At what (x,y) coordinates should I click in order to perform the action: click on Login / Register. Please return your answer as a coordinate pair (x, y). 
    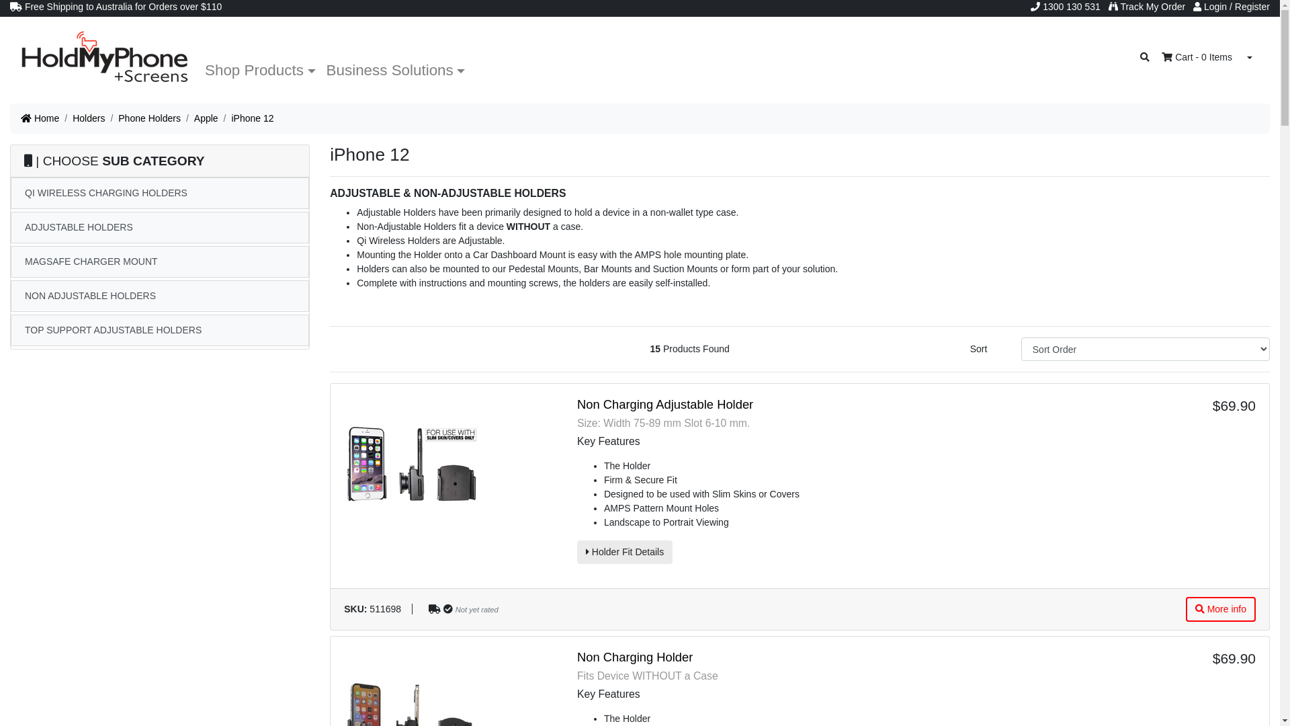
    Looking at the image, I should click on (1232, 7).